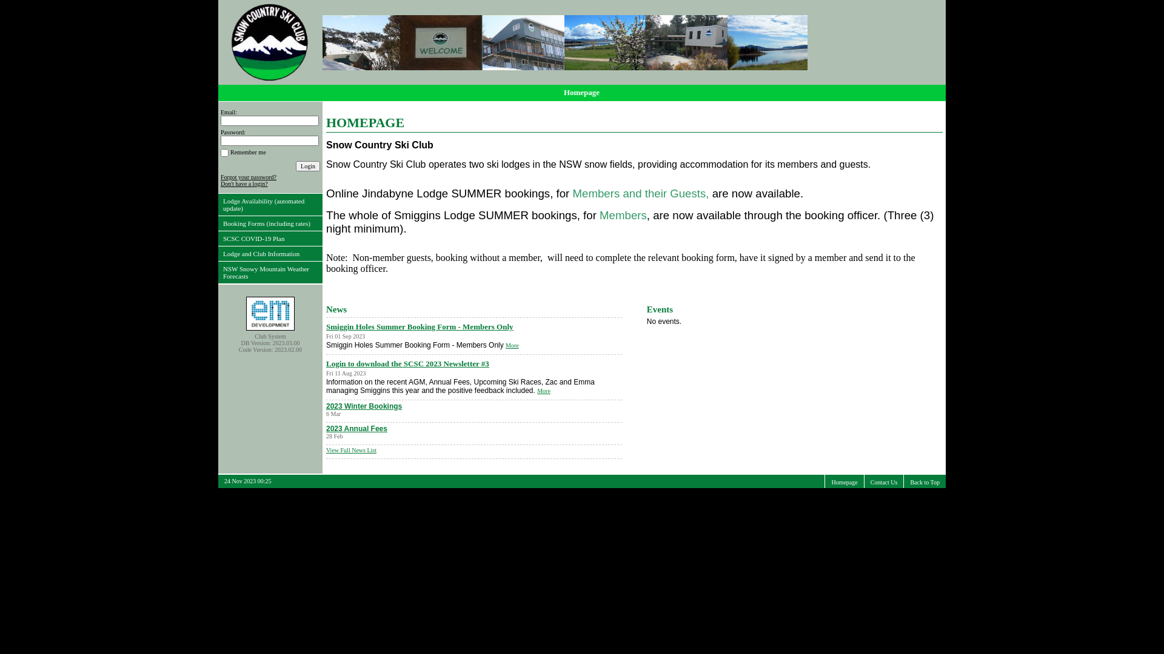 The image size is (1164, 654). I want to click on Homepage, so click(844, 482).